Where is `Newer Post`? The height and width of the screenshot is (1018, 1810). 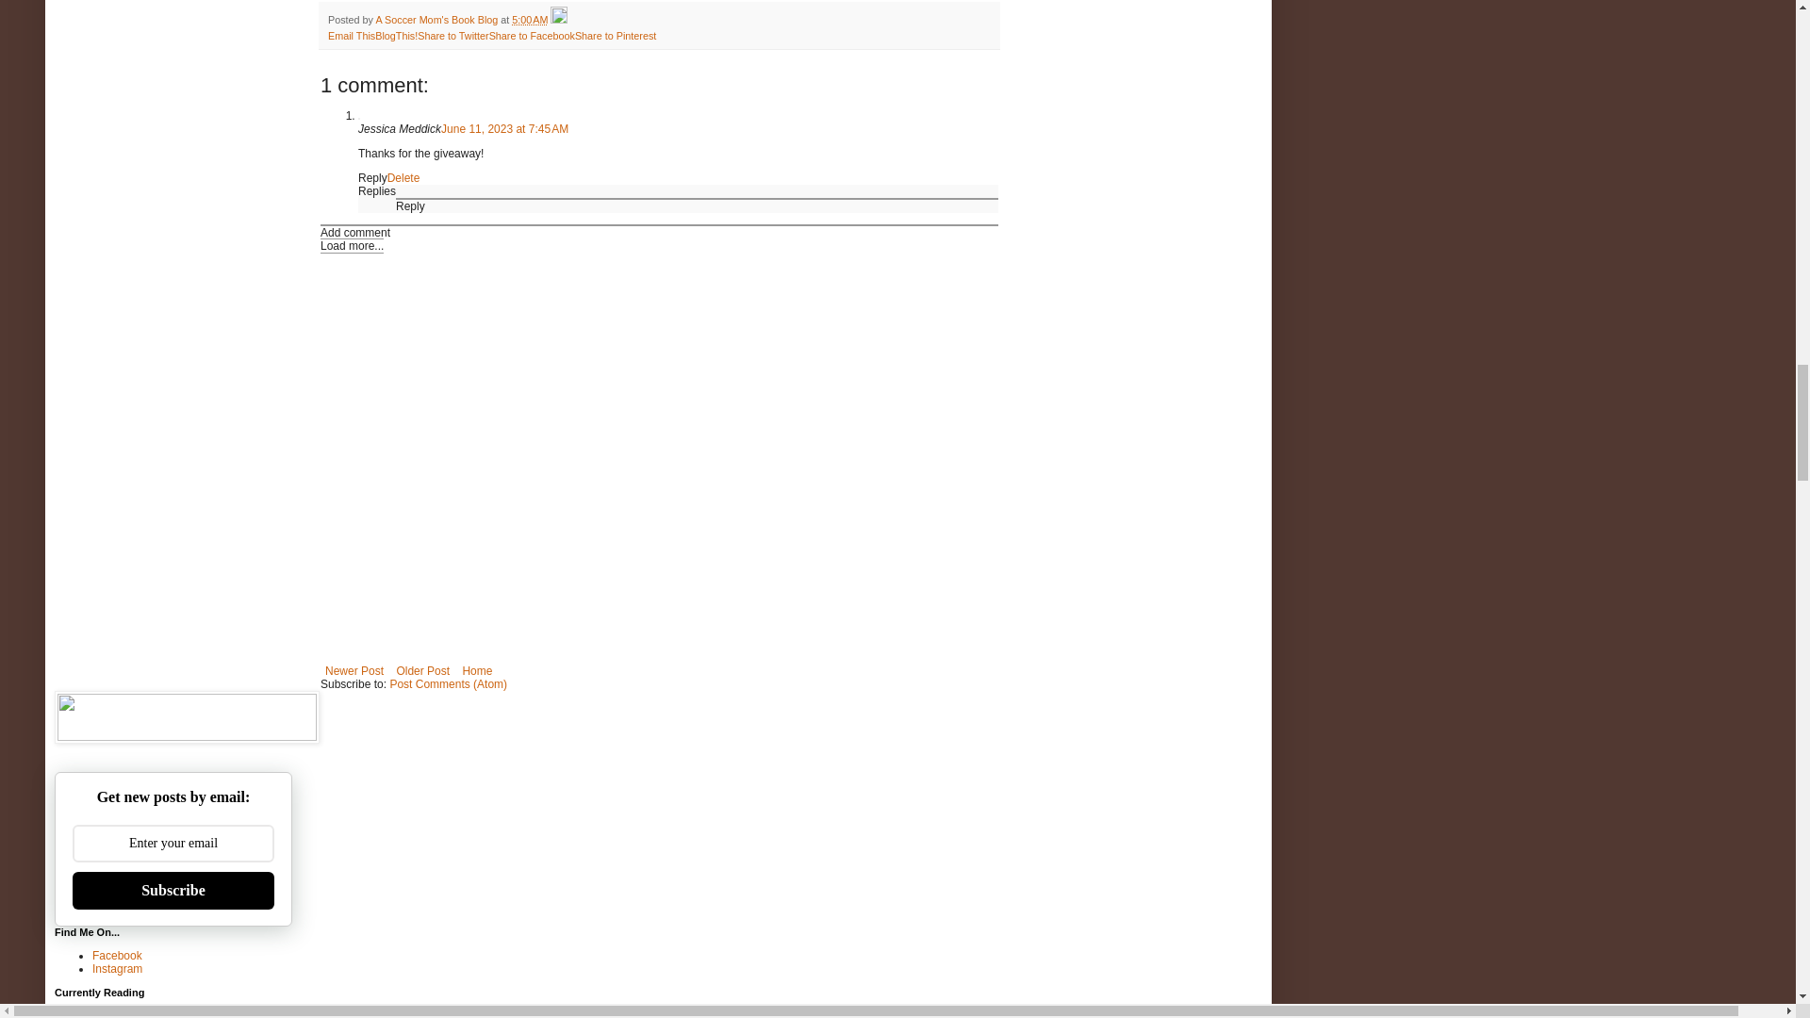
Newer Post is located at coordinates (354, 670).